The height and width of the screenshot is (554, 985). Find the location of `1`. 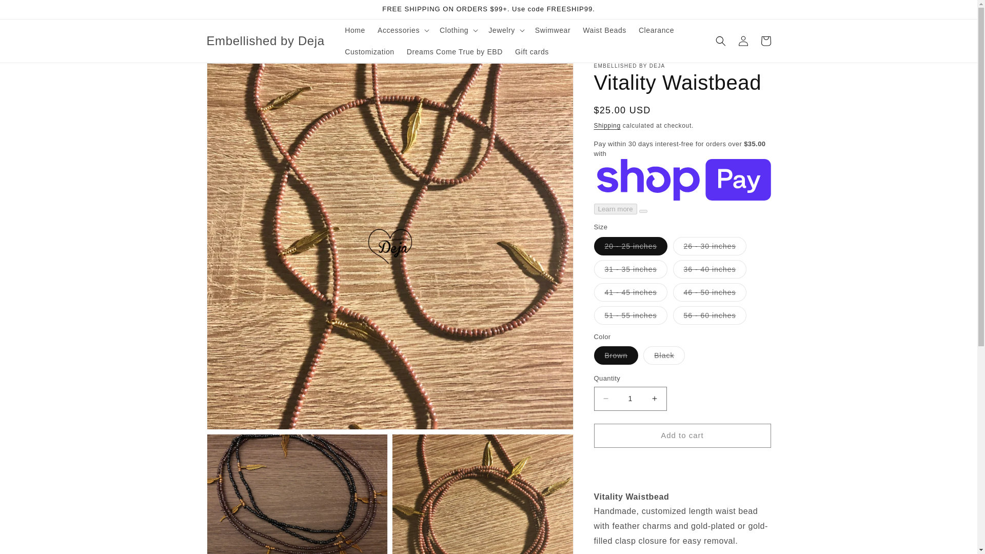

1 is located at coordinates (630, 399).